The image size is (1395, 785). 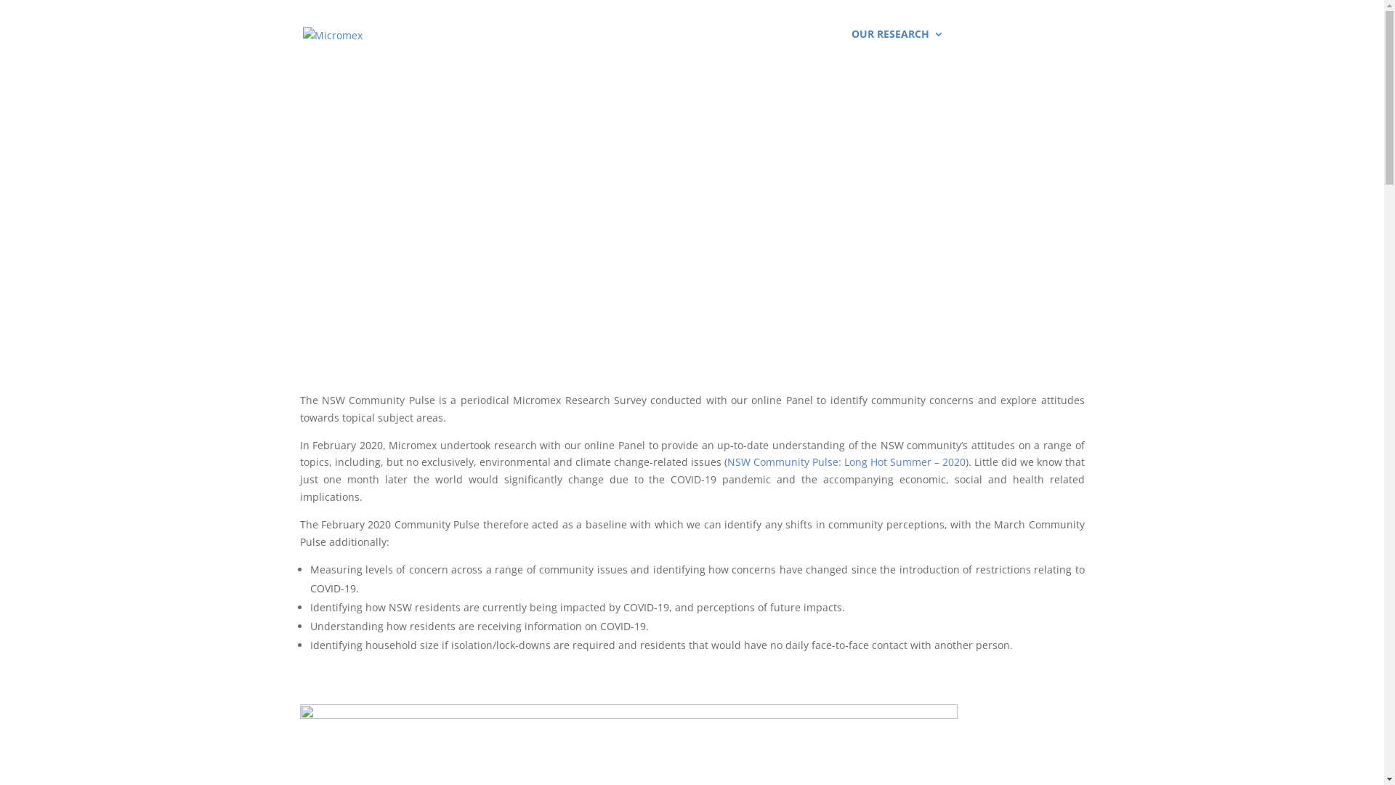 I want to click on OUR RESEARCH, so click(x=898, y=49).